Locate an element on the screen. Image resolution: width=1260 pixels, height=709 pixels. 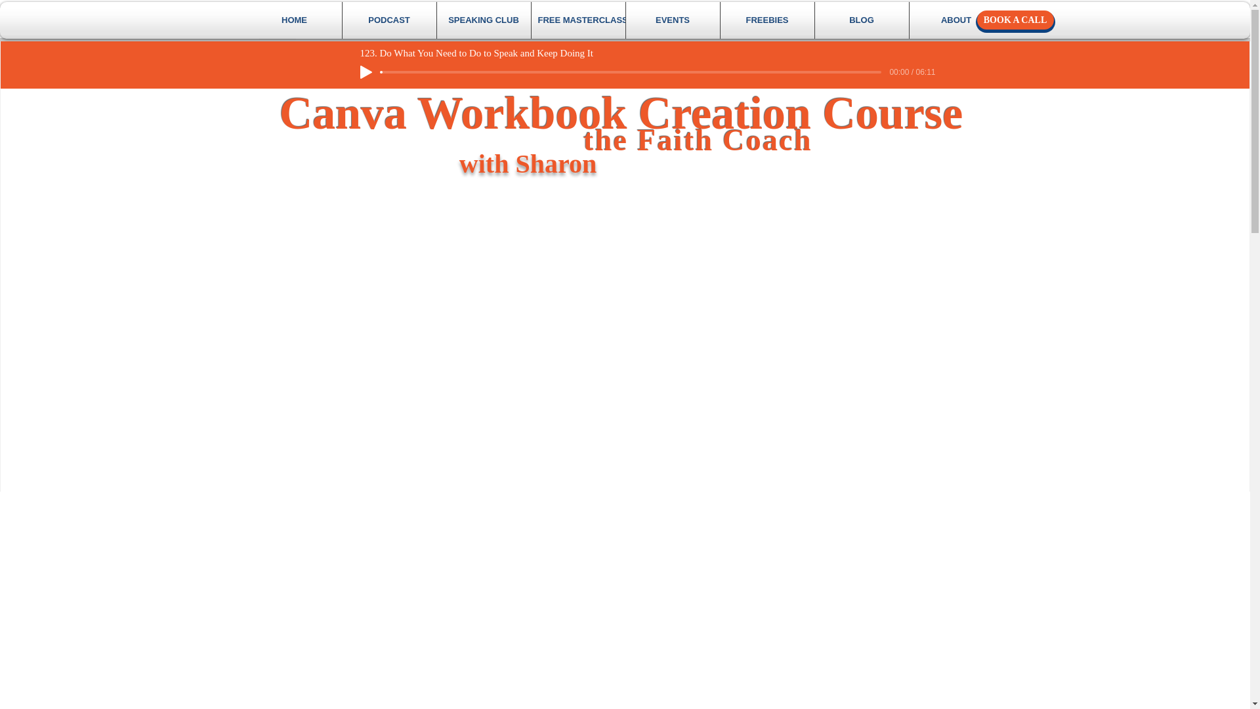
ABOUT is located at coordinates (956, 20).